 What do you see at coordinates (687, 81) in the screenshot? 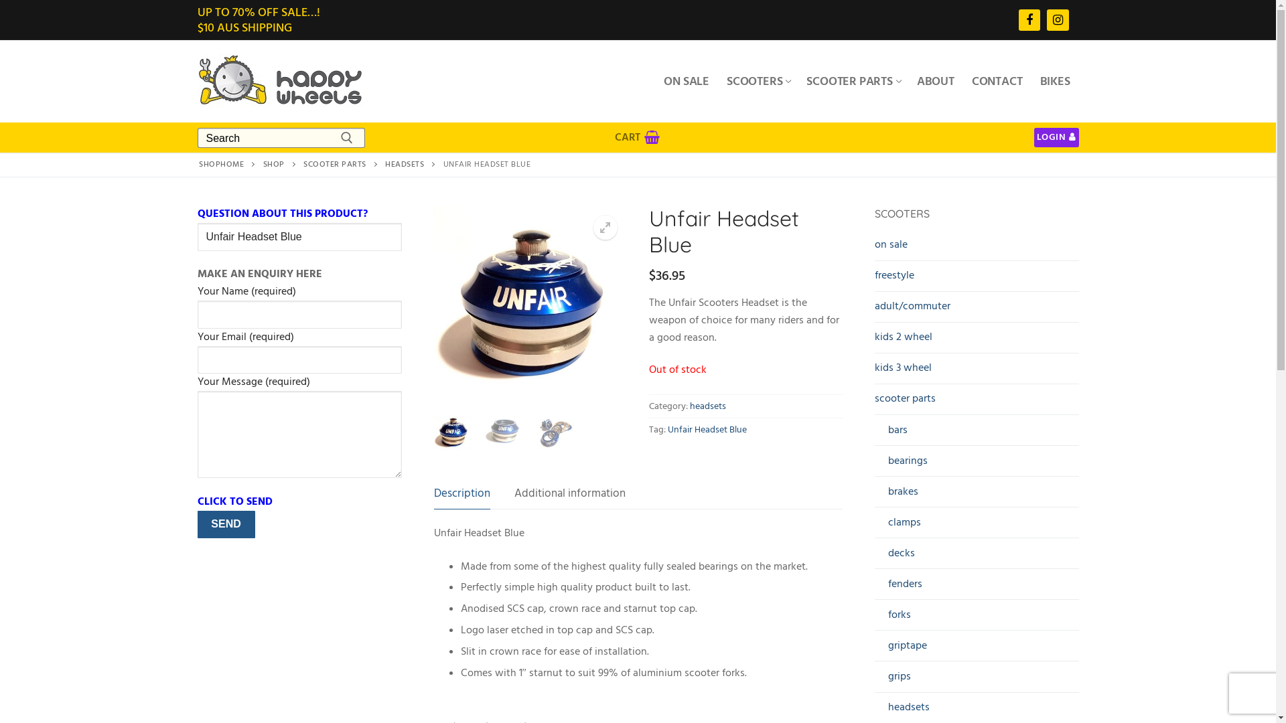
I see `ON SALE` at bounding box center [687, 81].